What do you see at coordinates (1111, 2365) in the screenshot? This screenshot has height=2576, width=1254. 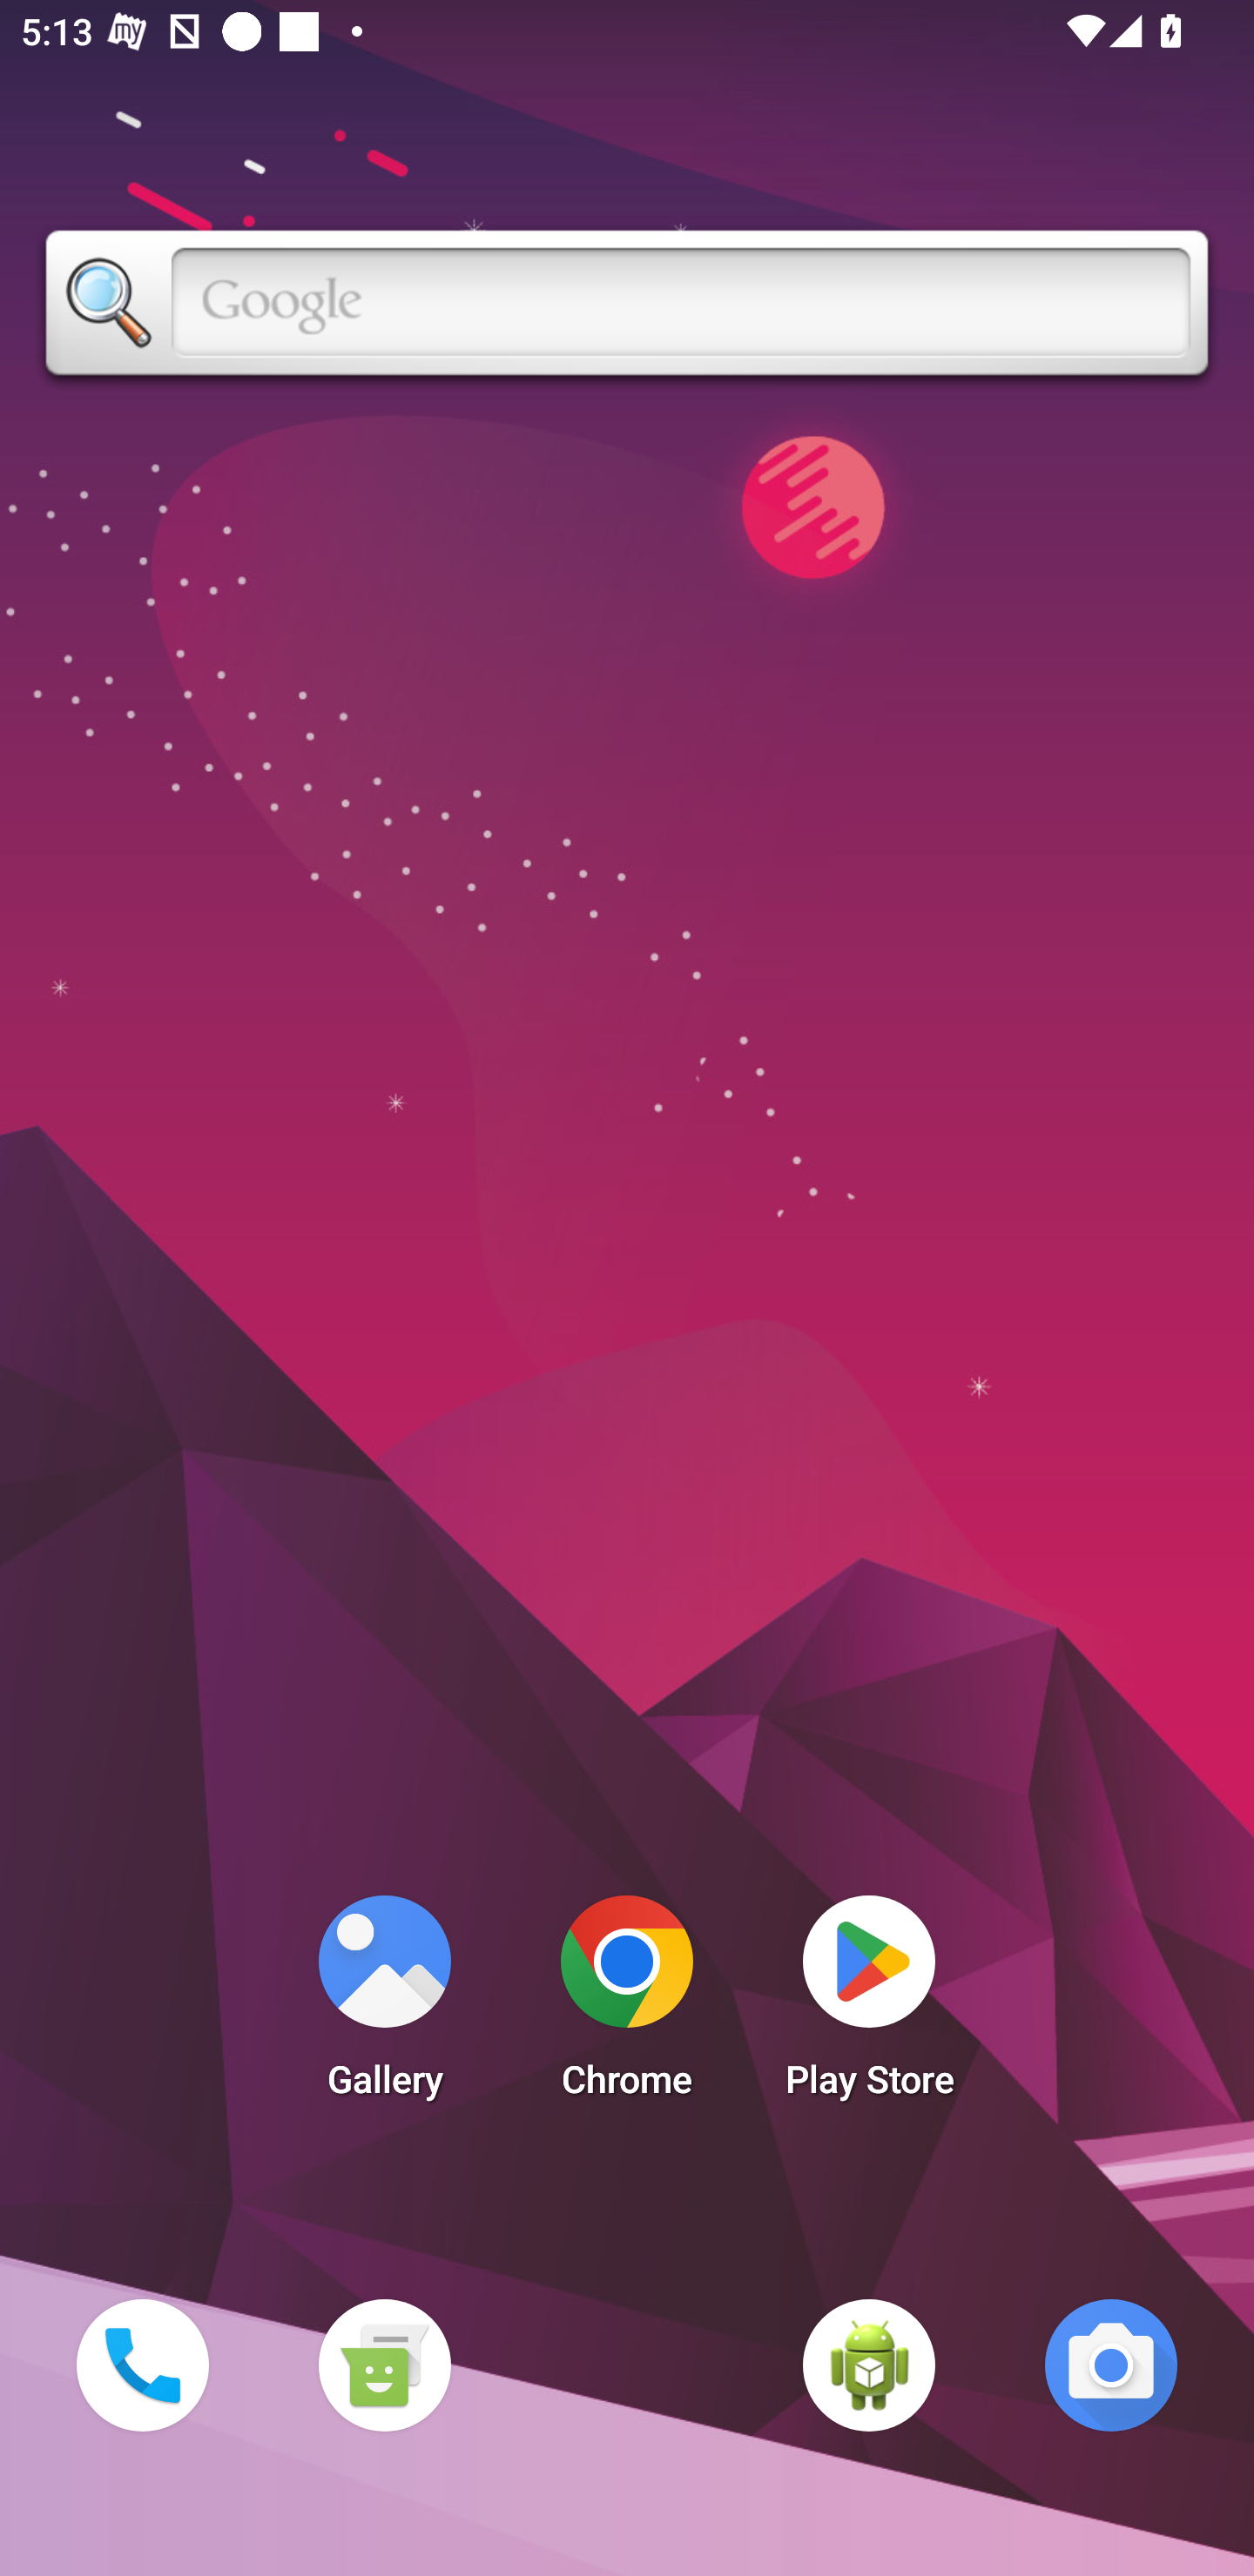 I see `Camera` at bounding box center [1111, 2365].